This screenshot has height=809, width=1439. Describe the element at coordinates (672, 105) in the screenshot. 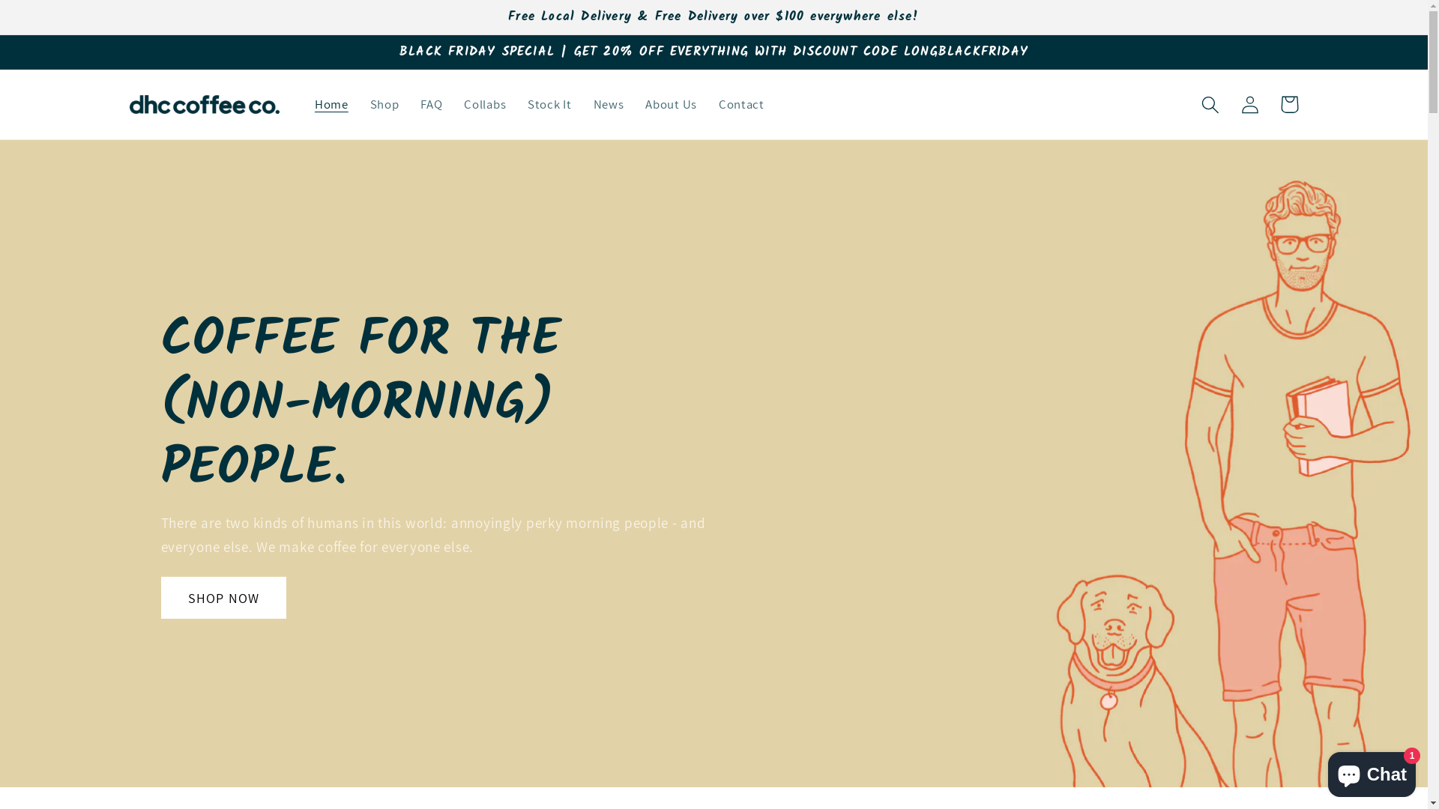

I see `About Us` at that location.